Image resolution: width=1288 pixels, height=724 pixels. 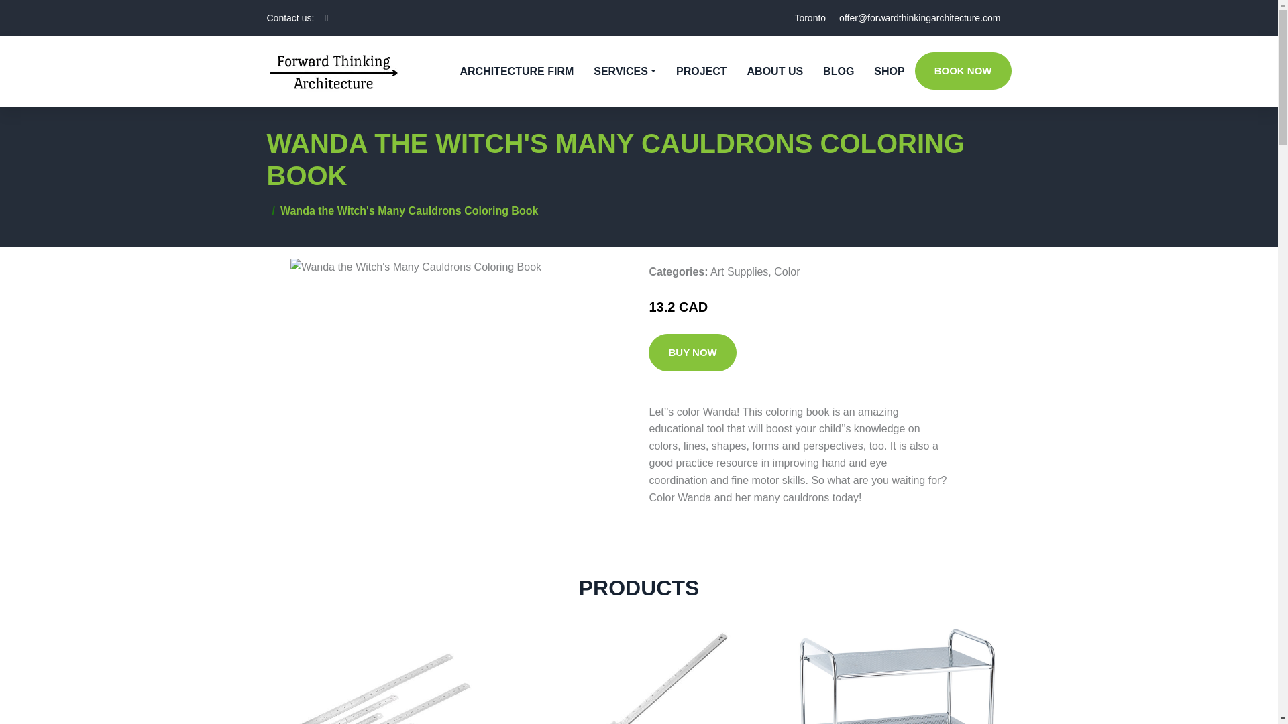 What do you see at coordinates (701, 71) in the screenshot?
I see `PROJECT` at bounding box center [701, 71].